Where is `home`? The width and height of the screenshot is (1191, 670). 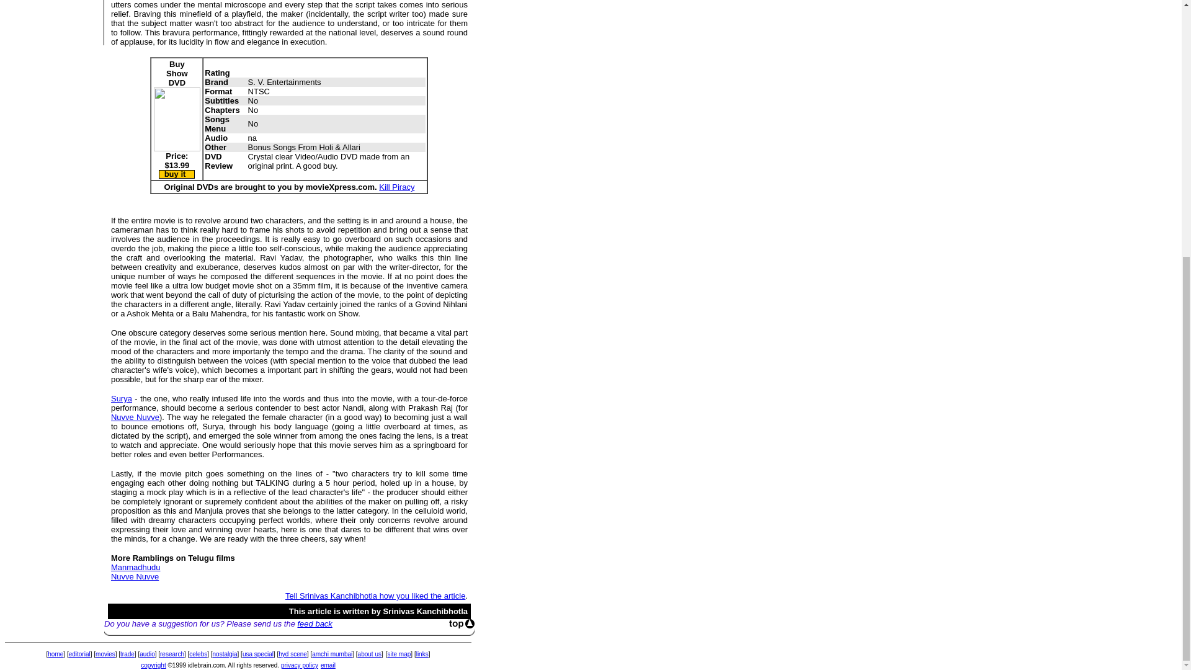 home is located at coordinates (55, 654).